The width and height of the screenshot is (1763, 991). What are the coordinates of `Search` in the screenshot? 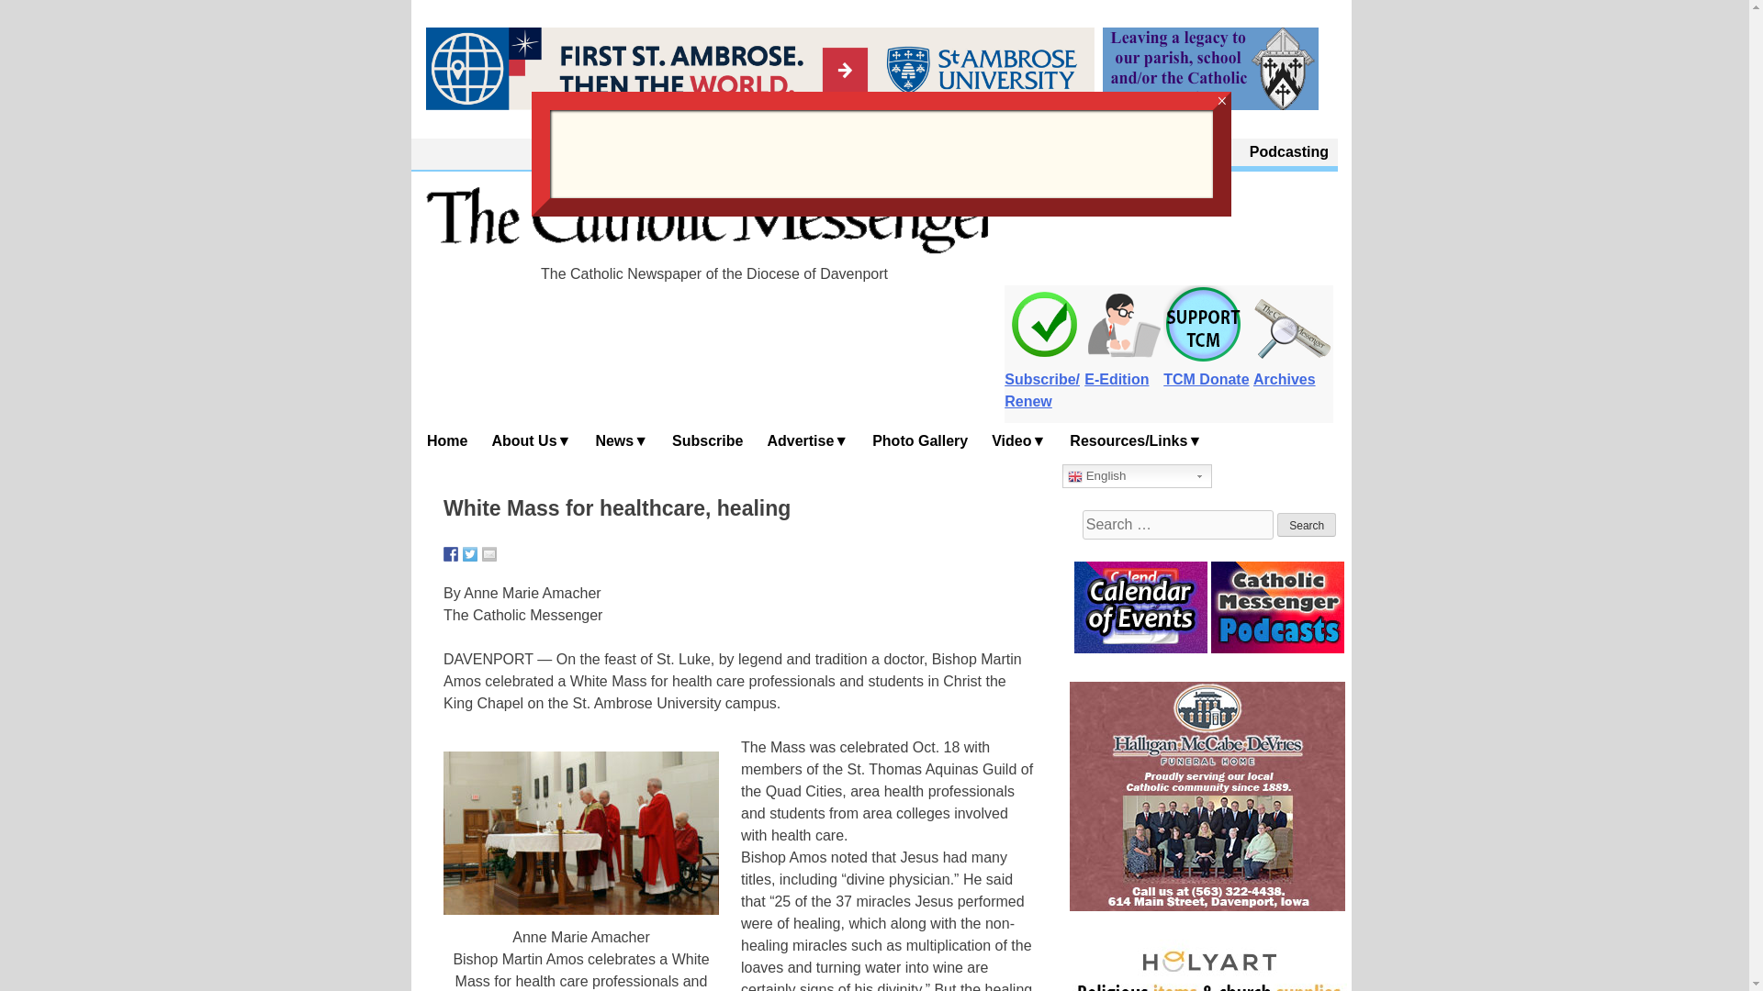 It's located at (1306, 525).